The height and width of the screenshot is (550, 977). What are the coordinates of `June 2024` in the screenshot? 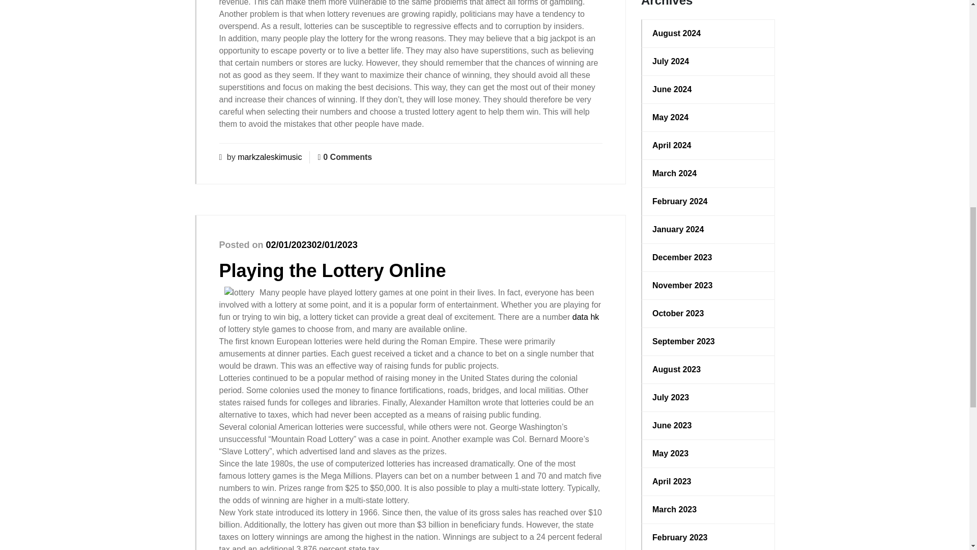 It's located at (708, 90).